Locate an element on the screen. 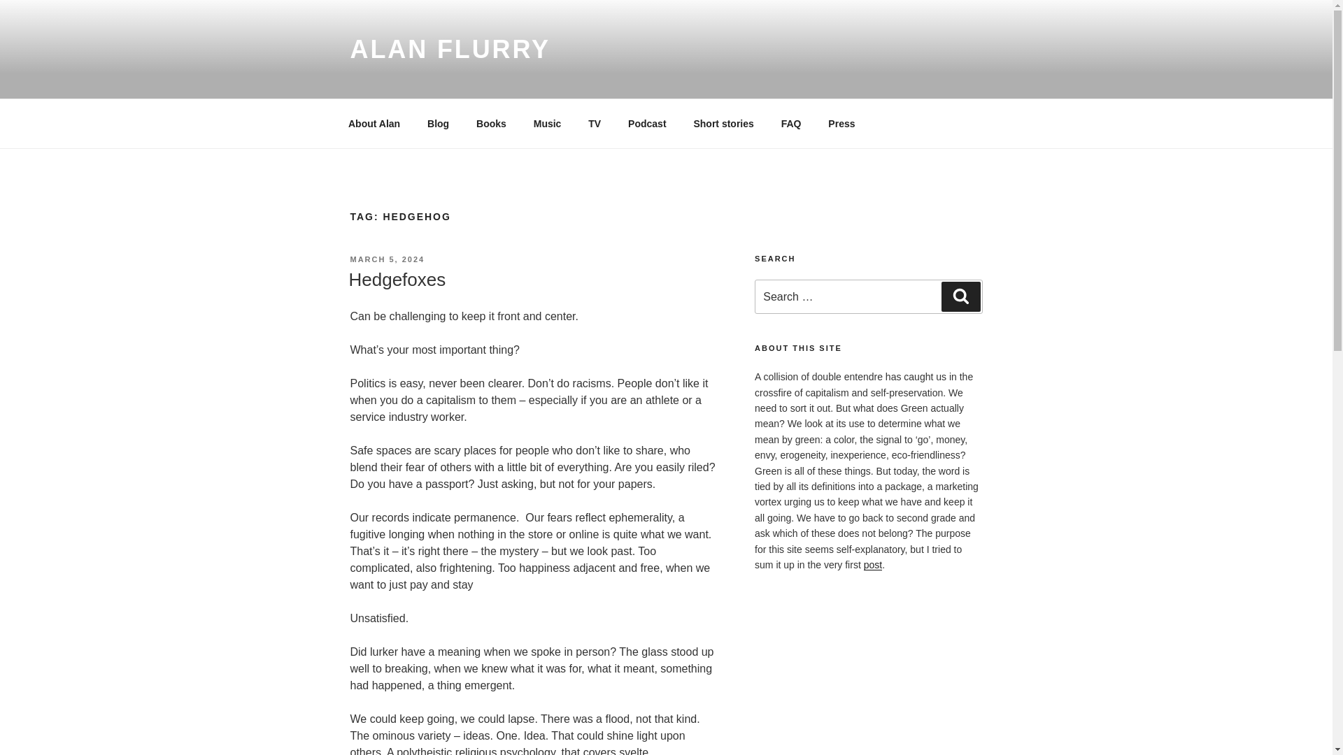 Image resolution: width=1343 pixels, height=755 pixels. Podcast is located at coordinates (647, 123).